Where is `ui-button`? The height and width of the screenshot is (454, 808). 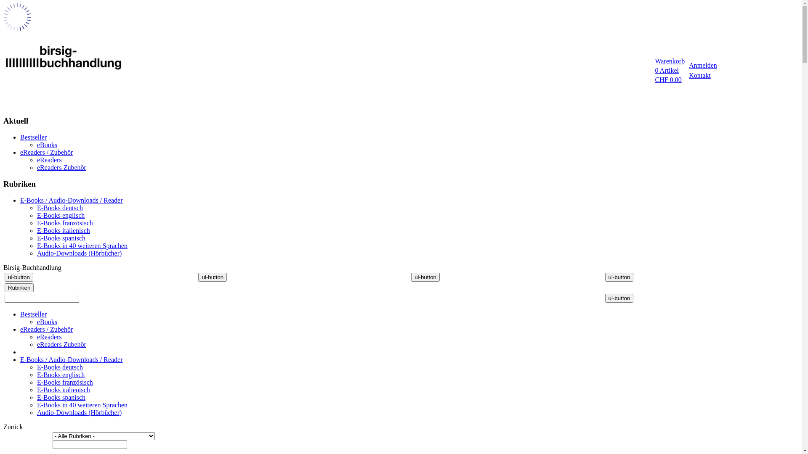 ui-button is located at coordinates (425, 277).